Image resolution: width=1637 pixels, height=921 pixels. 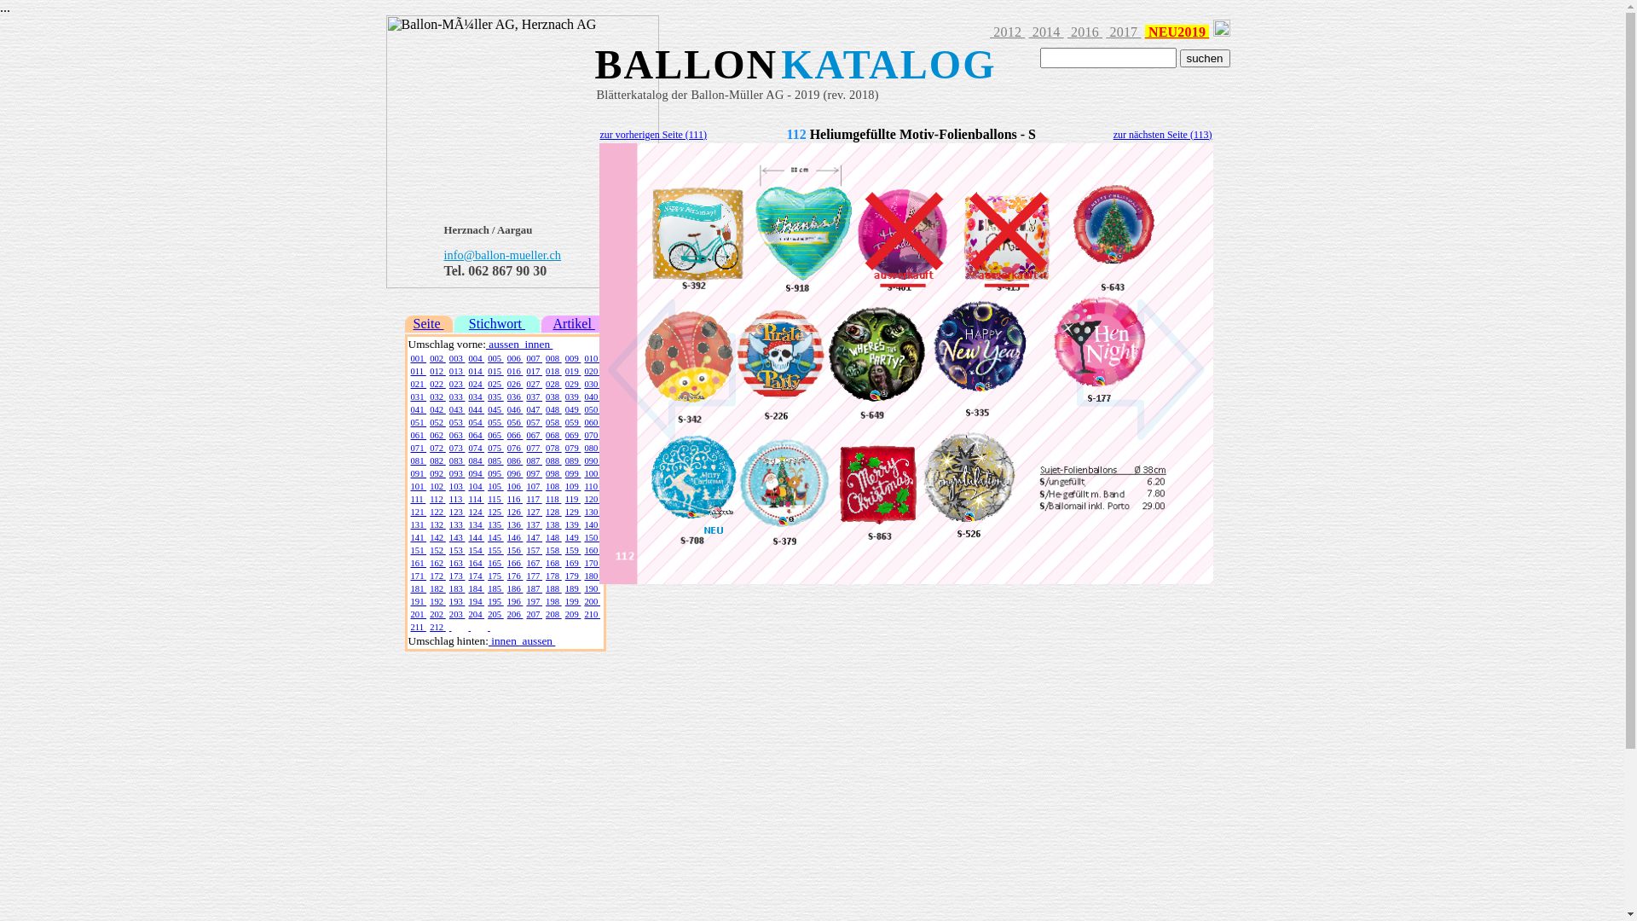 I want to click on 129 , so click(x=573, y=512).